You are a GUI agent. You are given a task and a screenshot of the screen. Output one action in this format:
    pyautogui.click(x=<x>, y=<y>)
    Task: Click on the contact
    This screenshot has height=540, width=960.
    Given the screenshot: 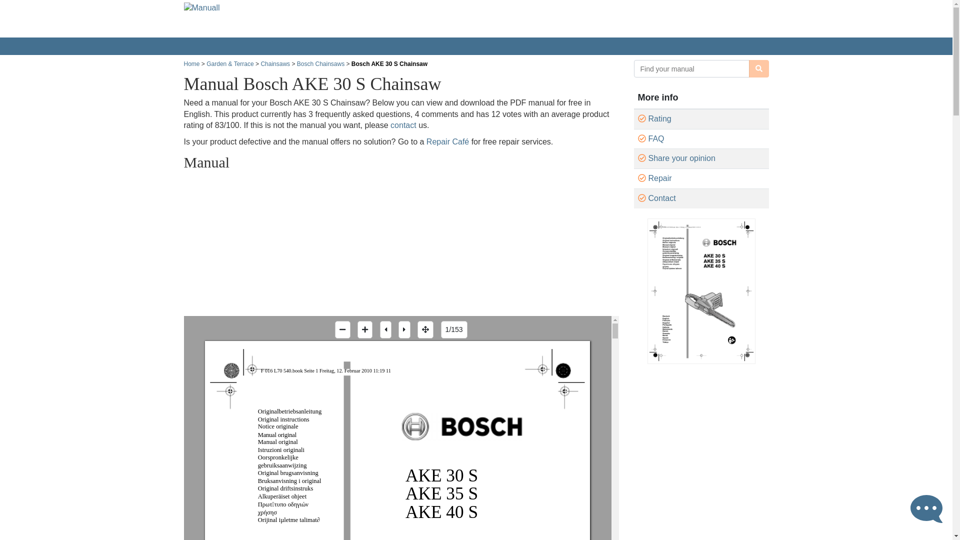 What is the action you would take?
    pyautogui.click(x=403, y=125)
    